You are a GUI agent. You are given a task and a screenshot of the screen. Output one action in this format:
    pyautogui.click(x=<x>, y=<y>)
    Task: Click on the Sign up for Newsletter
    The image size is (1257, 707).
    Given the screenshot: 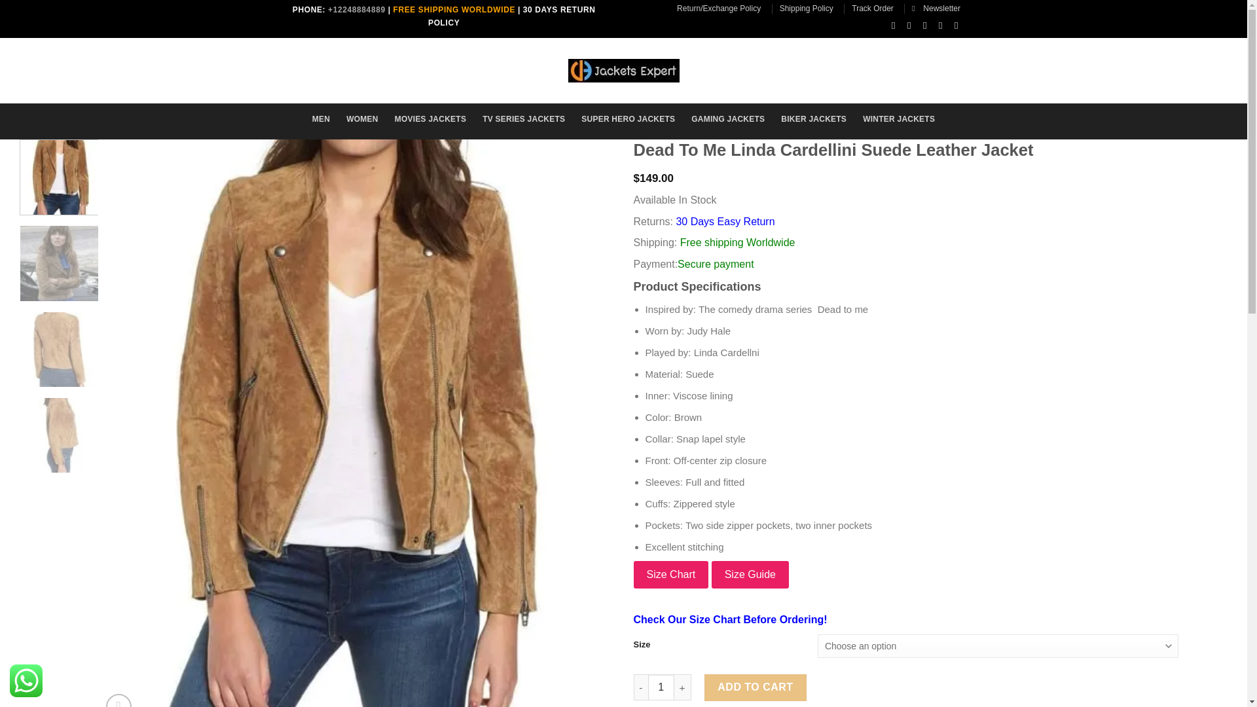 What is the action you would take?
    pyautogui.click(x=936, y=8)
    